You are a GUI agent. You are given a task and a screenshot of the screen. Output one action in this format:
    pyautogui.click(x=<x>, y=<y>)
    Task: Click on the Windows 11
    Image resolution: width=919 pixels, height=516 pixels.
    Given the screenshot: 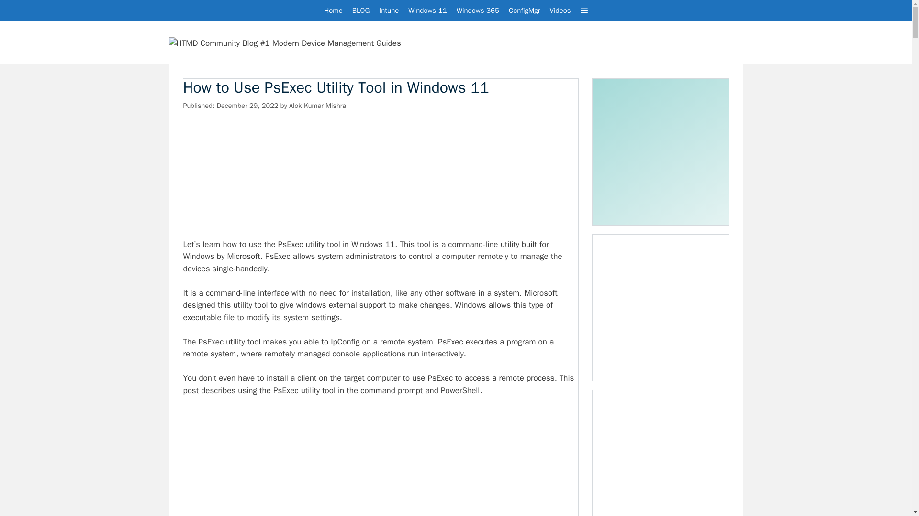 What is the action you would take?
    pyautogui.click(x=427, y=11)
    